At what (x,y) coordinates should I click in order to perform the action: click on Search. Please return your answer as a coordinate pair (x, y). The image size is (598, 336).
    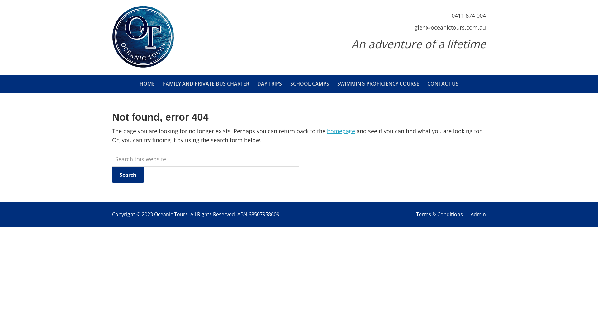
    Looking at the image, I should click on (128, 175).